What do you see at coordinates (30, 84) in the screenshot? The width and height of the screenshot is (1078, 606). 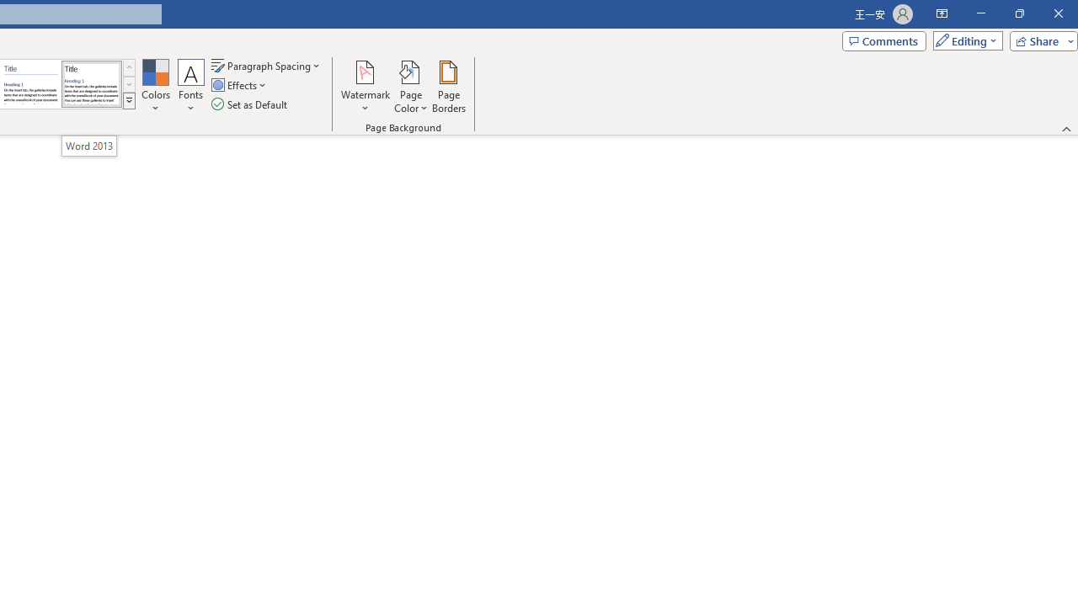 I see `Word 2010` at bounding box center [30, 84].